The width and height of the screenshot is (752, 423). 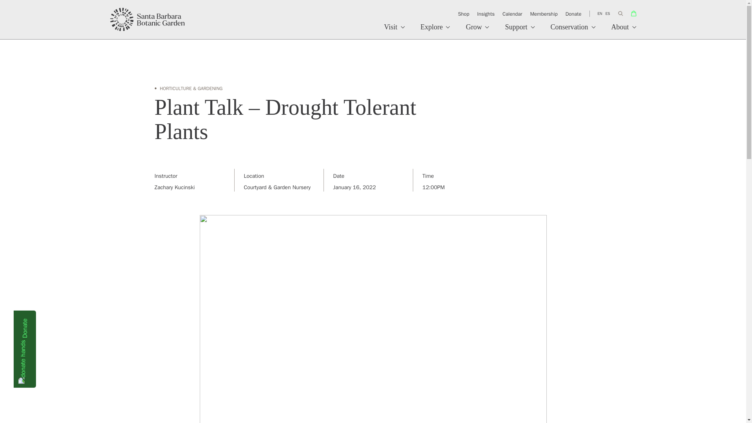 What do you see at coordinates (52, 321) in the screenshot?
I see `Donate` at bounding box center [52, 321].